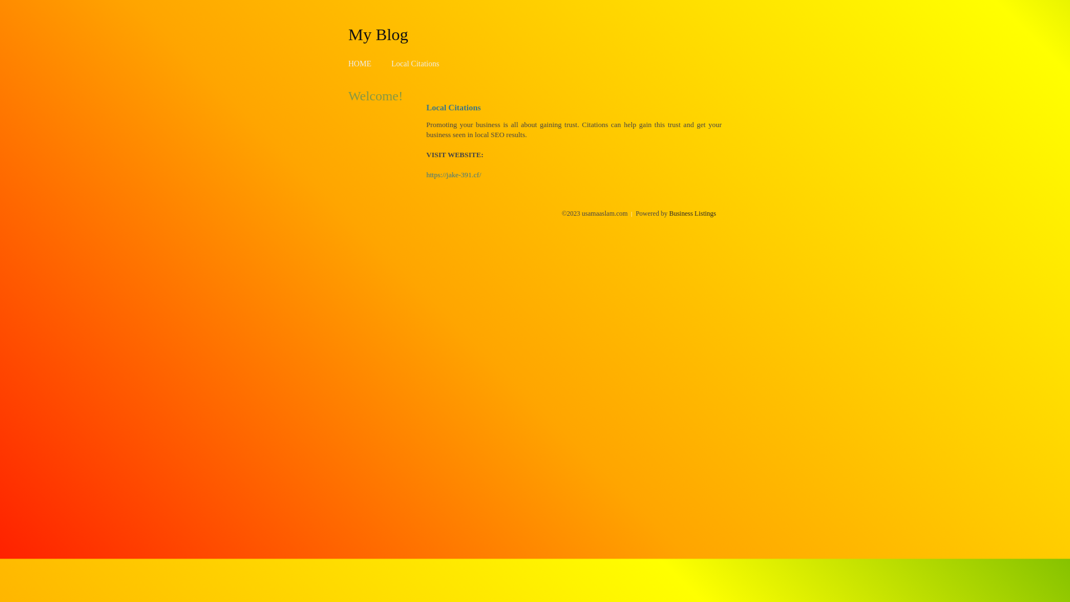 This screenshot has width=1070, height=602. What do you see at coordinates (454, 175) in the screenshot?
I see `https://jake-391.cf/` at bounding box center [454, 175].